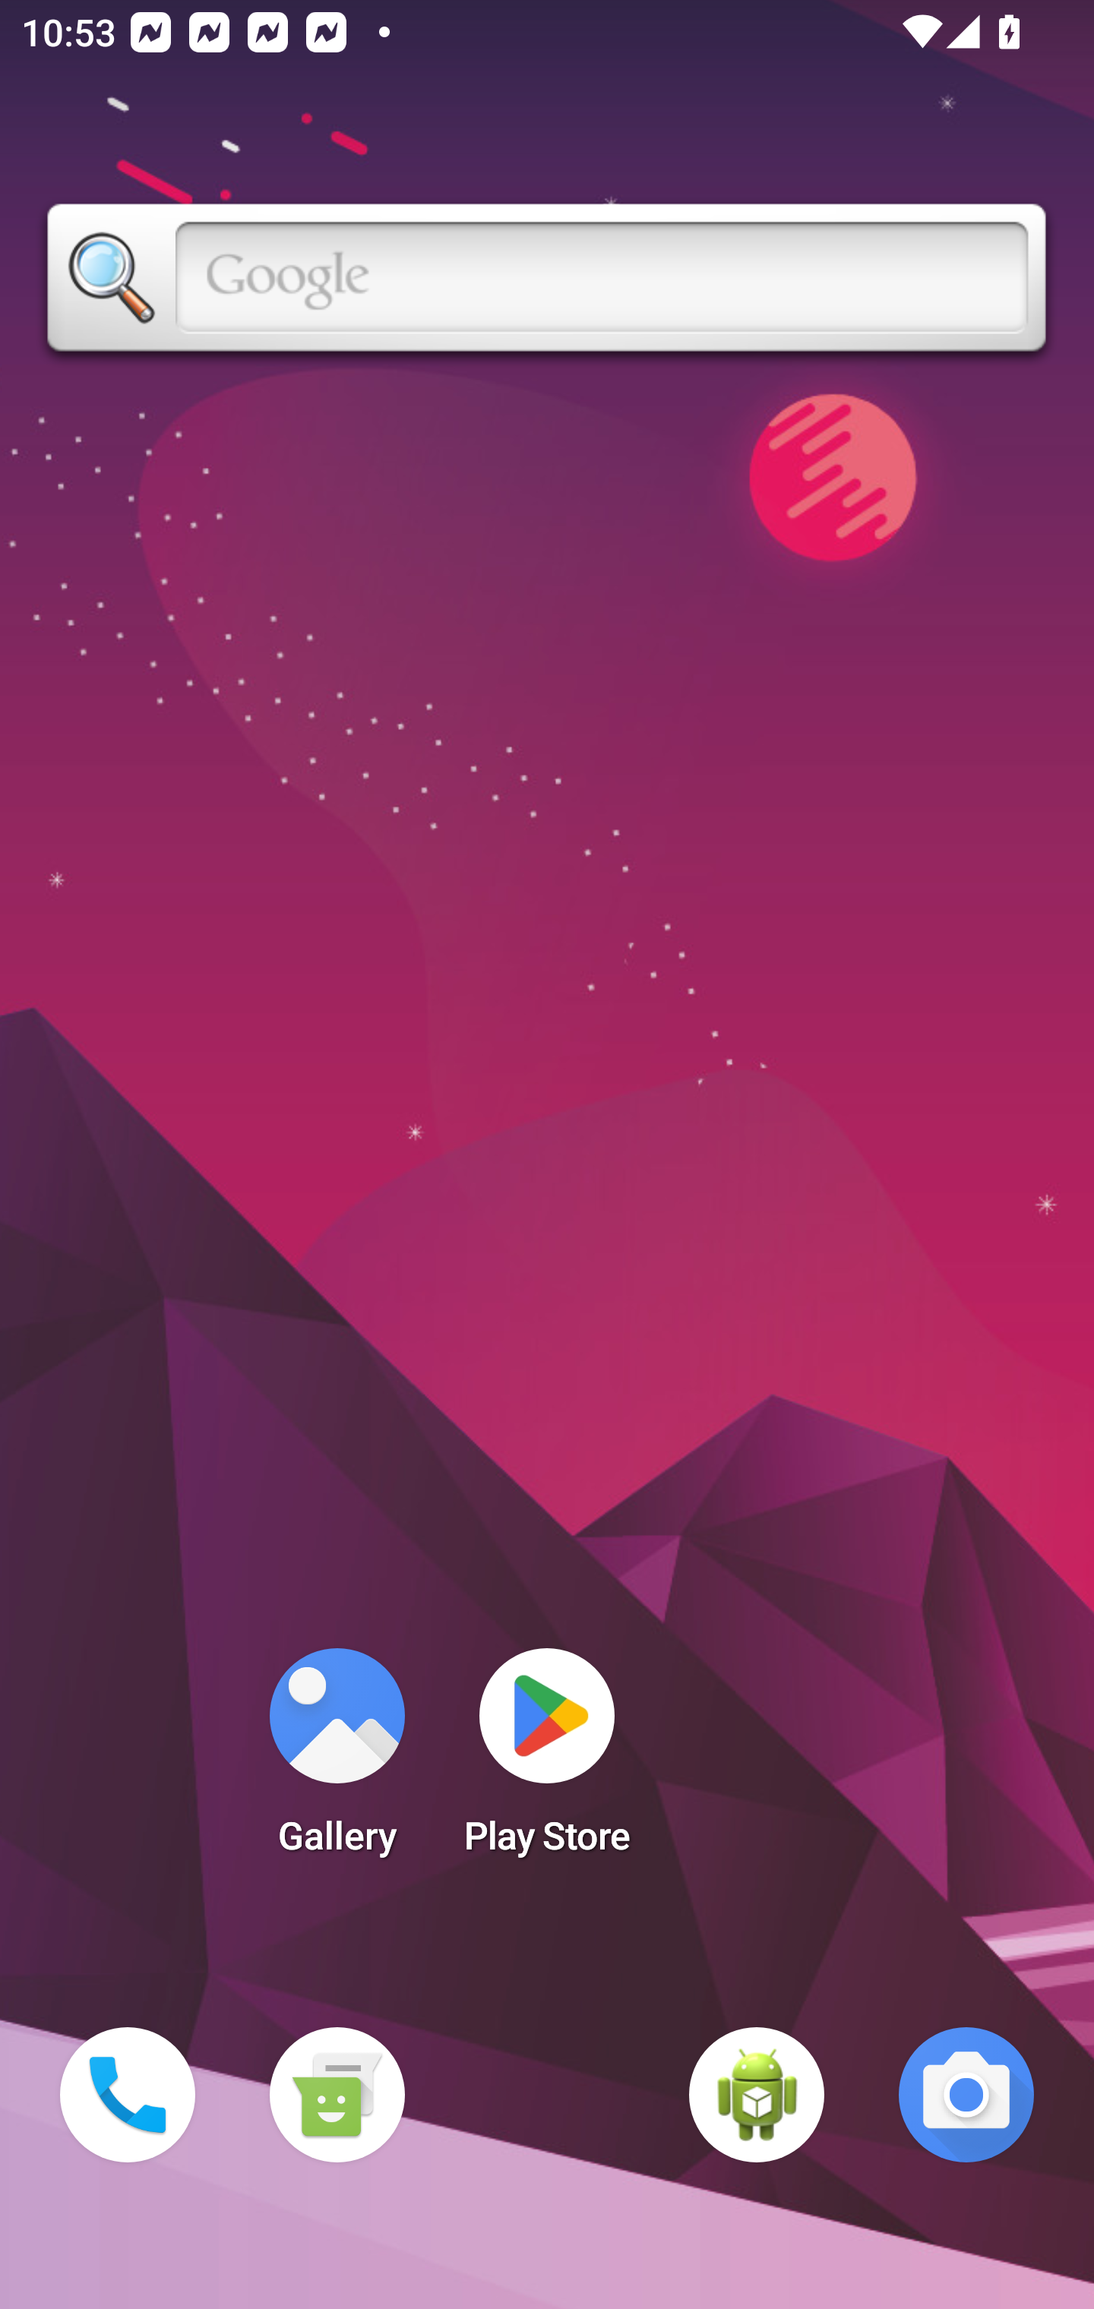  What do you see at coordinates (757, 2095) in the screenshot?
I see `WebView Browser Tester` at bounding box center [757, 2095].